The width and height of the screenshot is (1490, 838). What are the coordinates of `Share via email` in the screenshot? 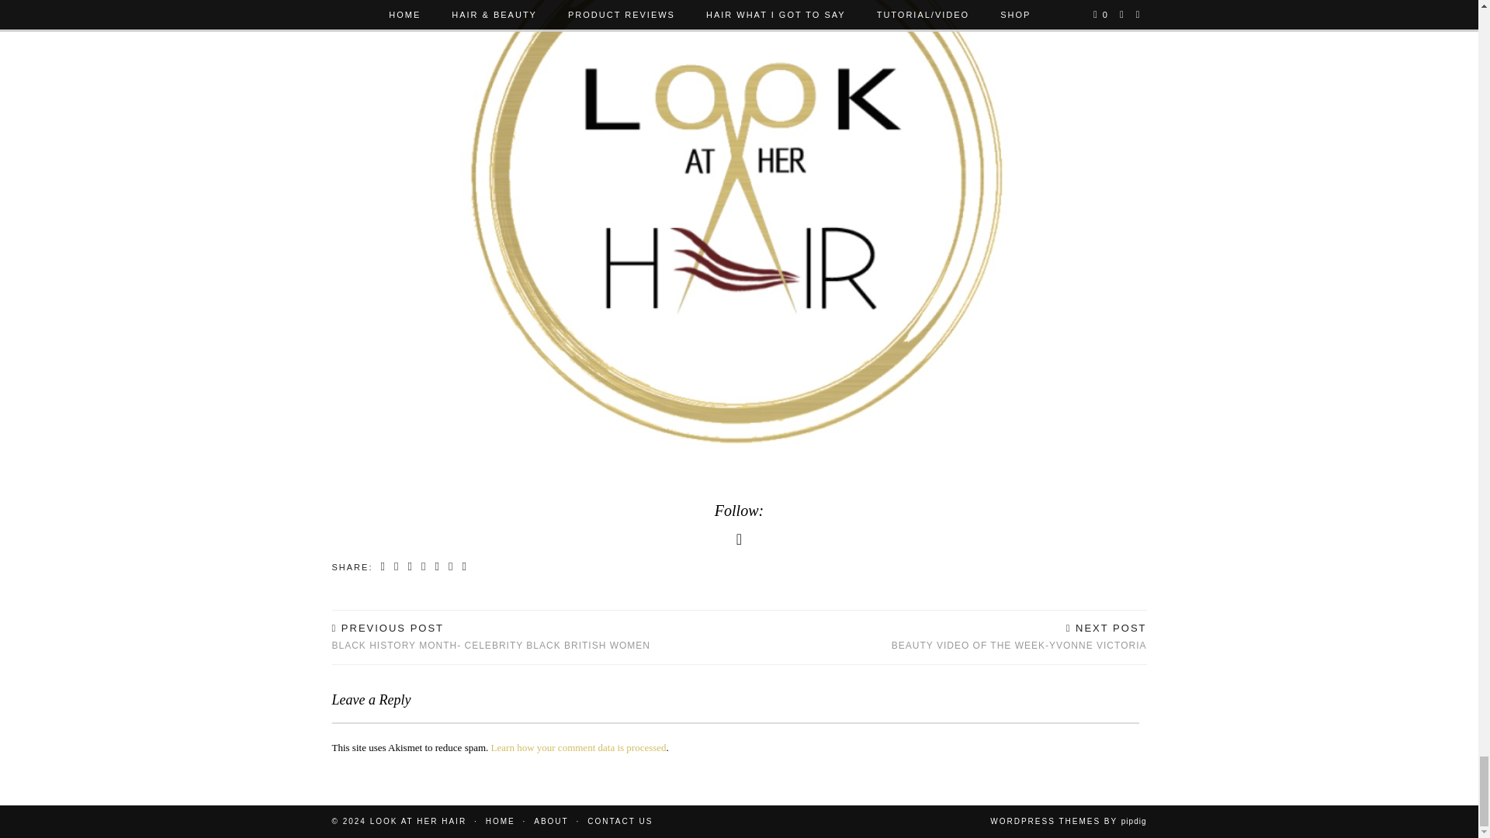 It's located at (383, 567).